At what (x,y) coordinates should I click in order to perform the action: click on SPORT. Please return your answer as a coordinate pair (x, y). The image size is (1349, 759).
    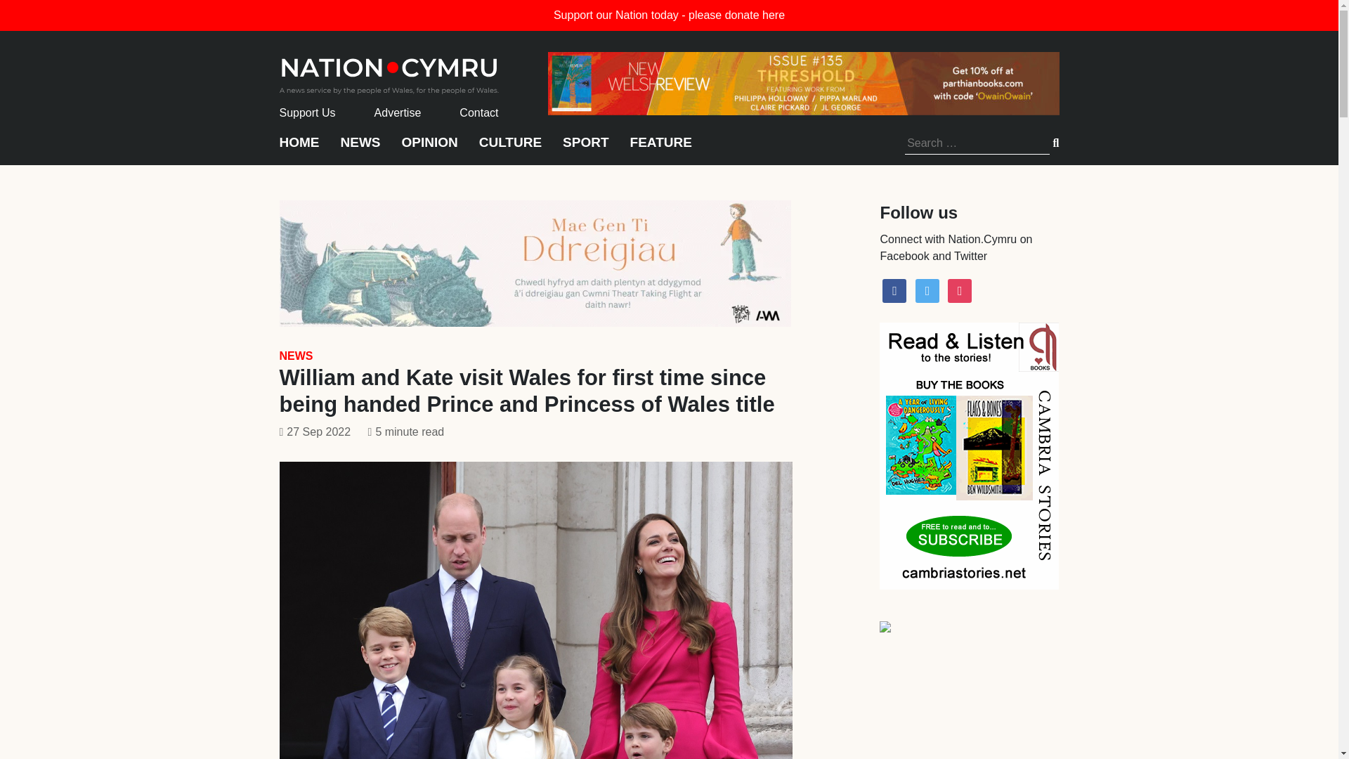
    Looking at the image, I should click on (585, 149).